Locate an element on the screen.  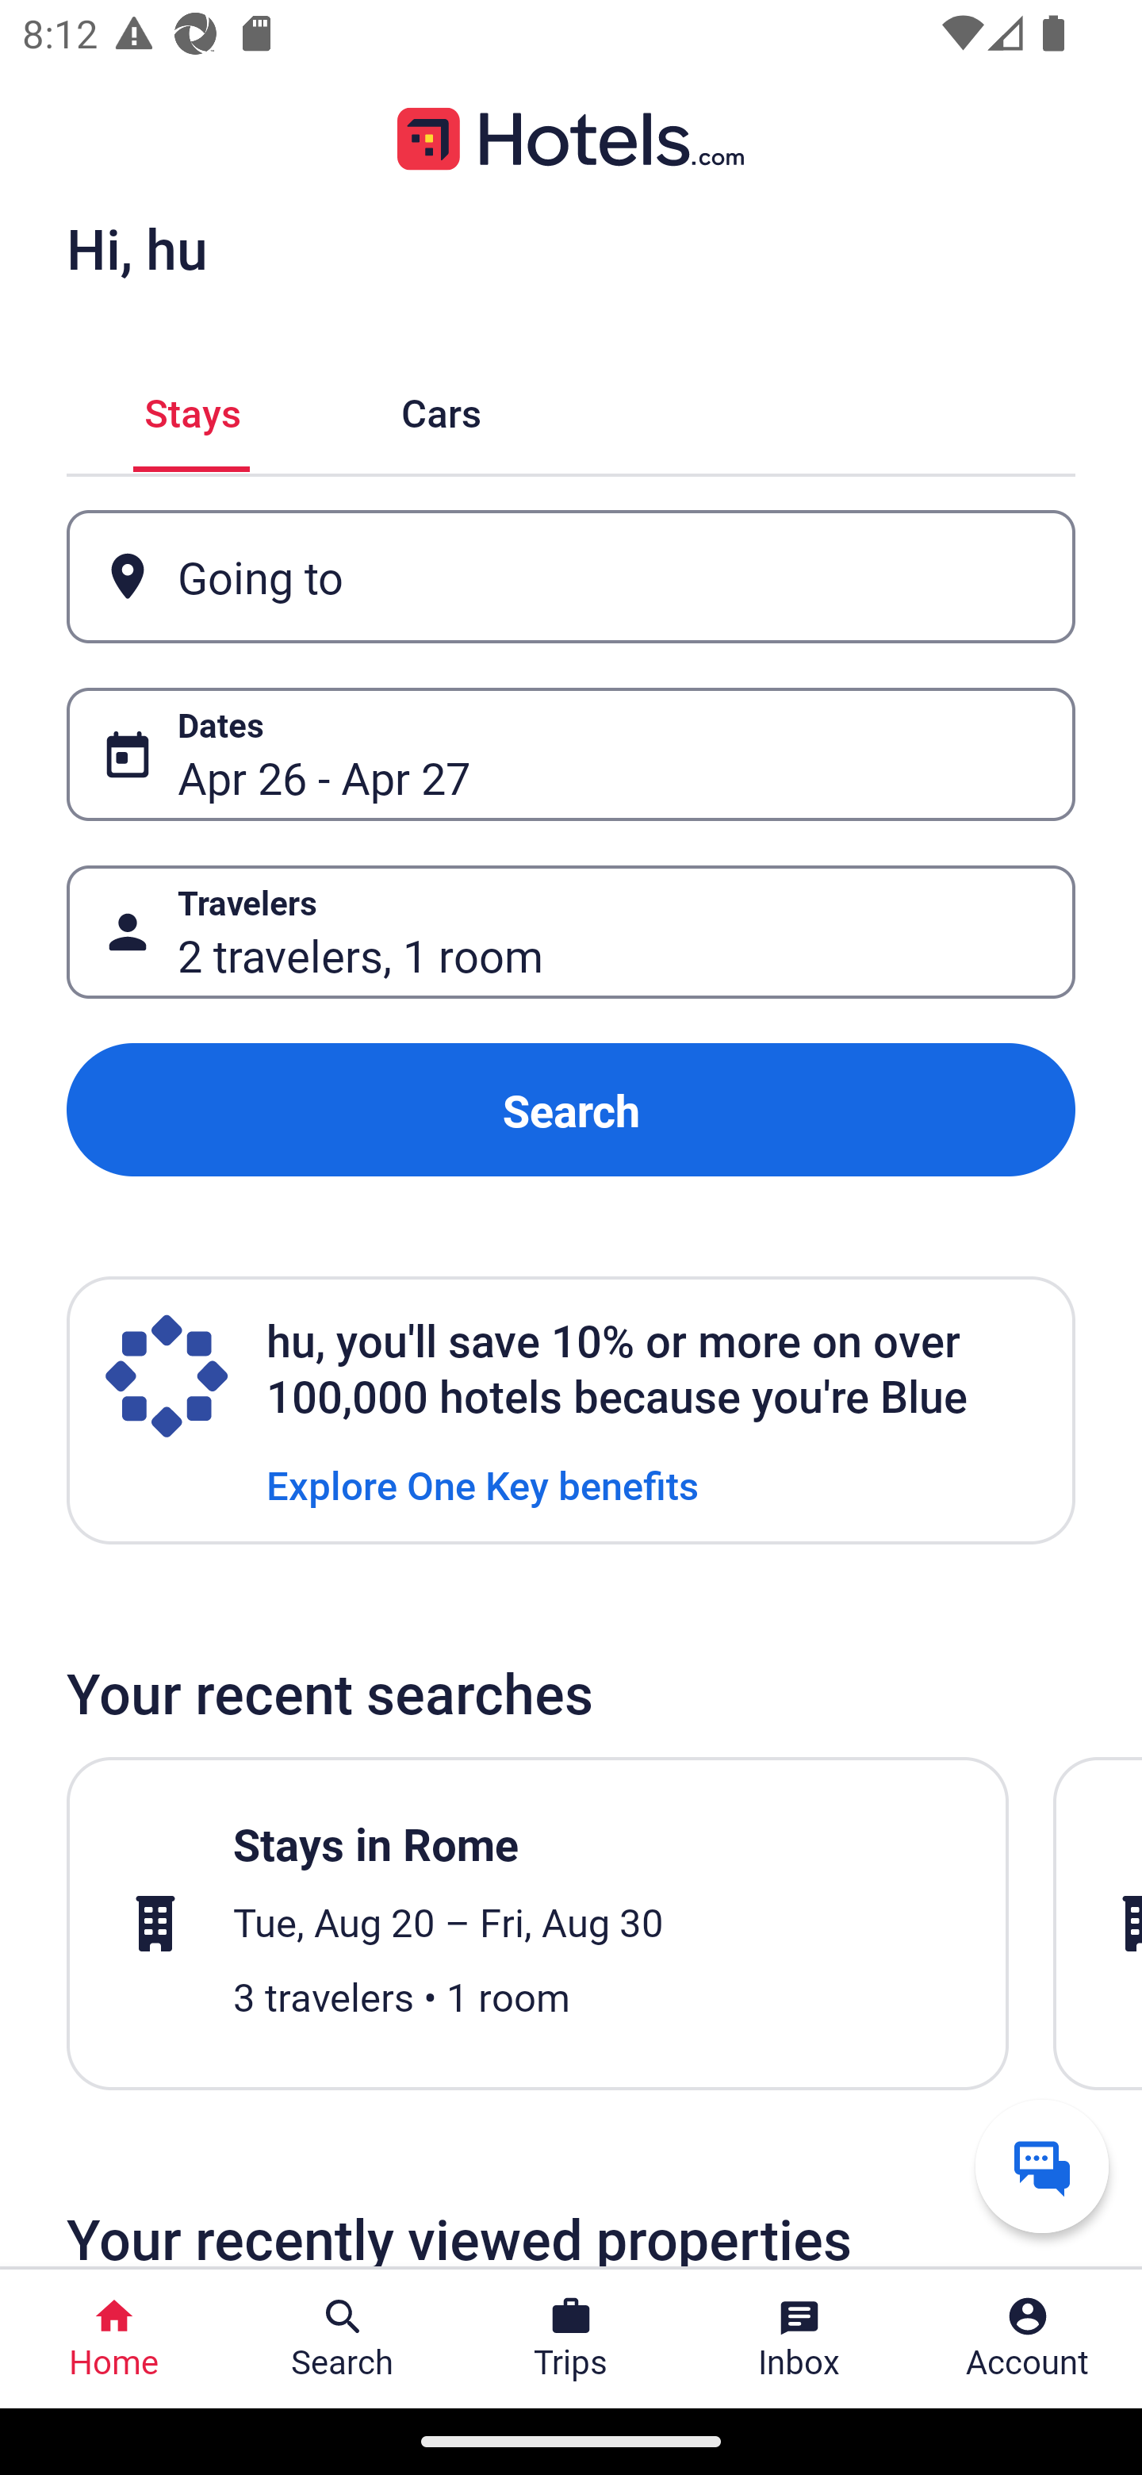
Trips Trips Button is located at coordinates (571, 2339).